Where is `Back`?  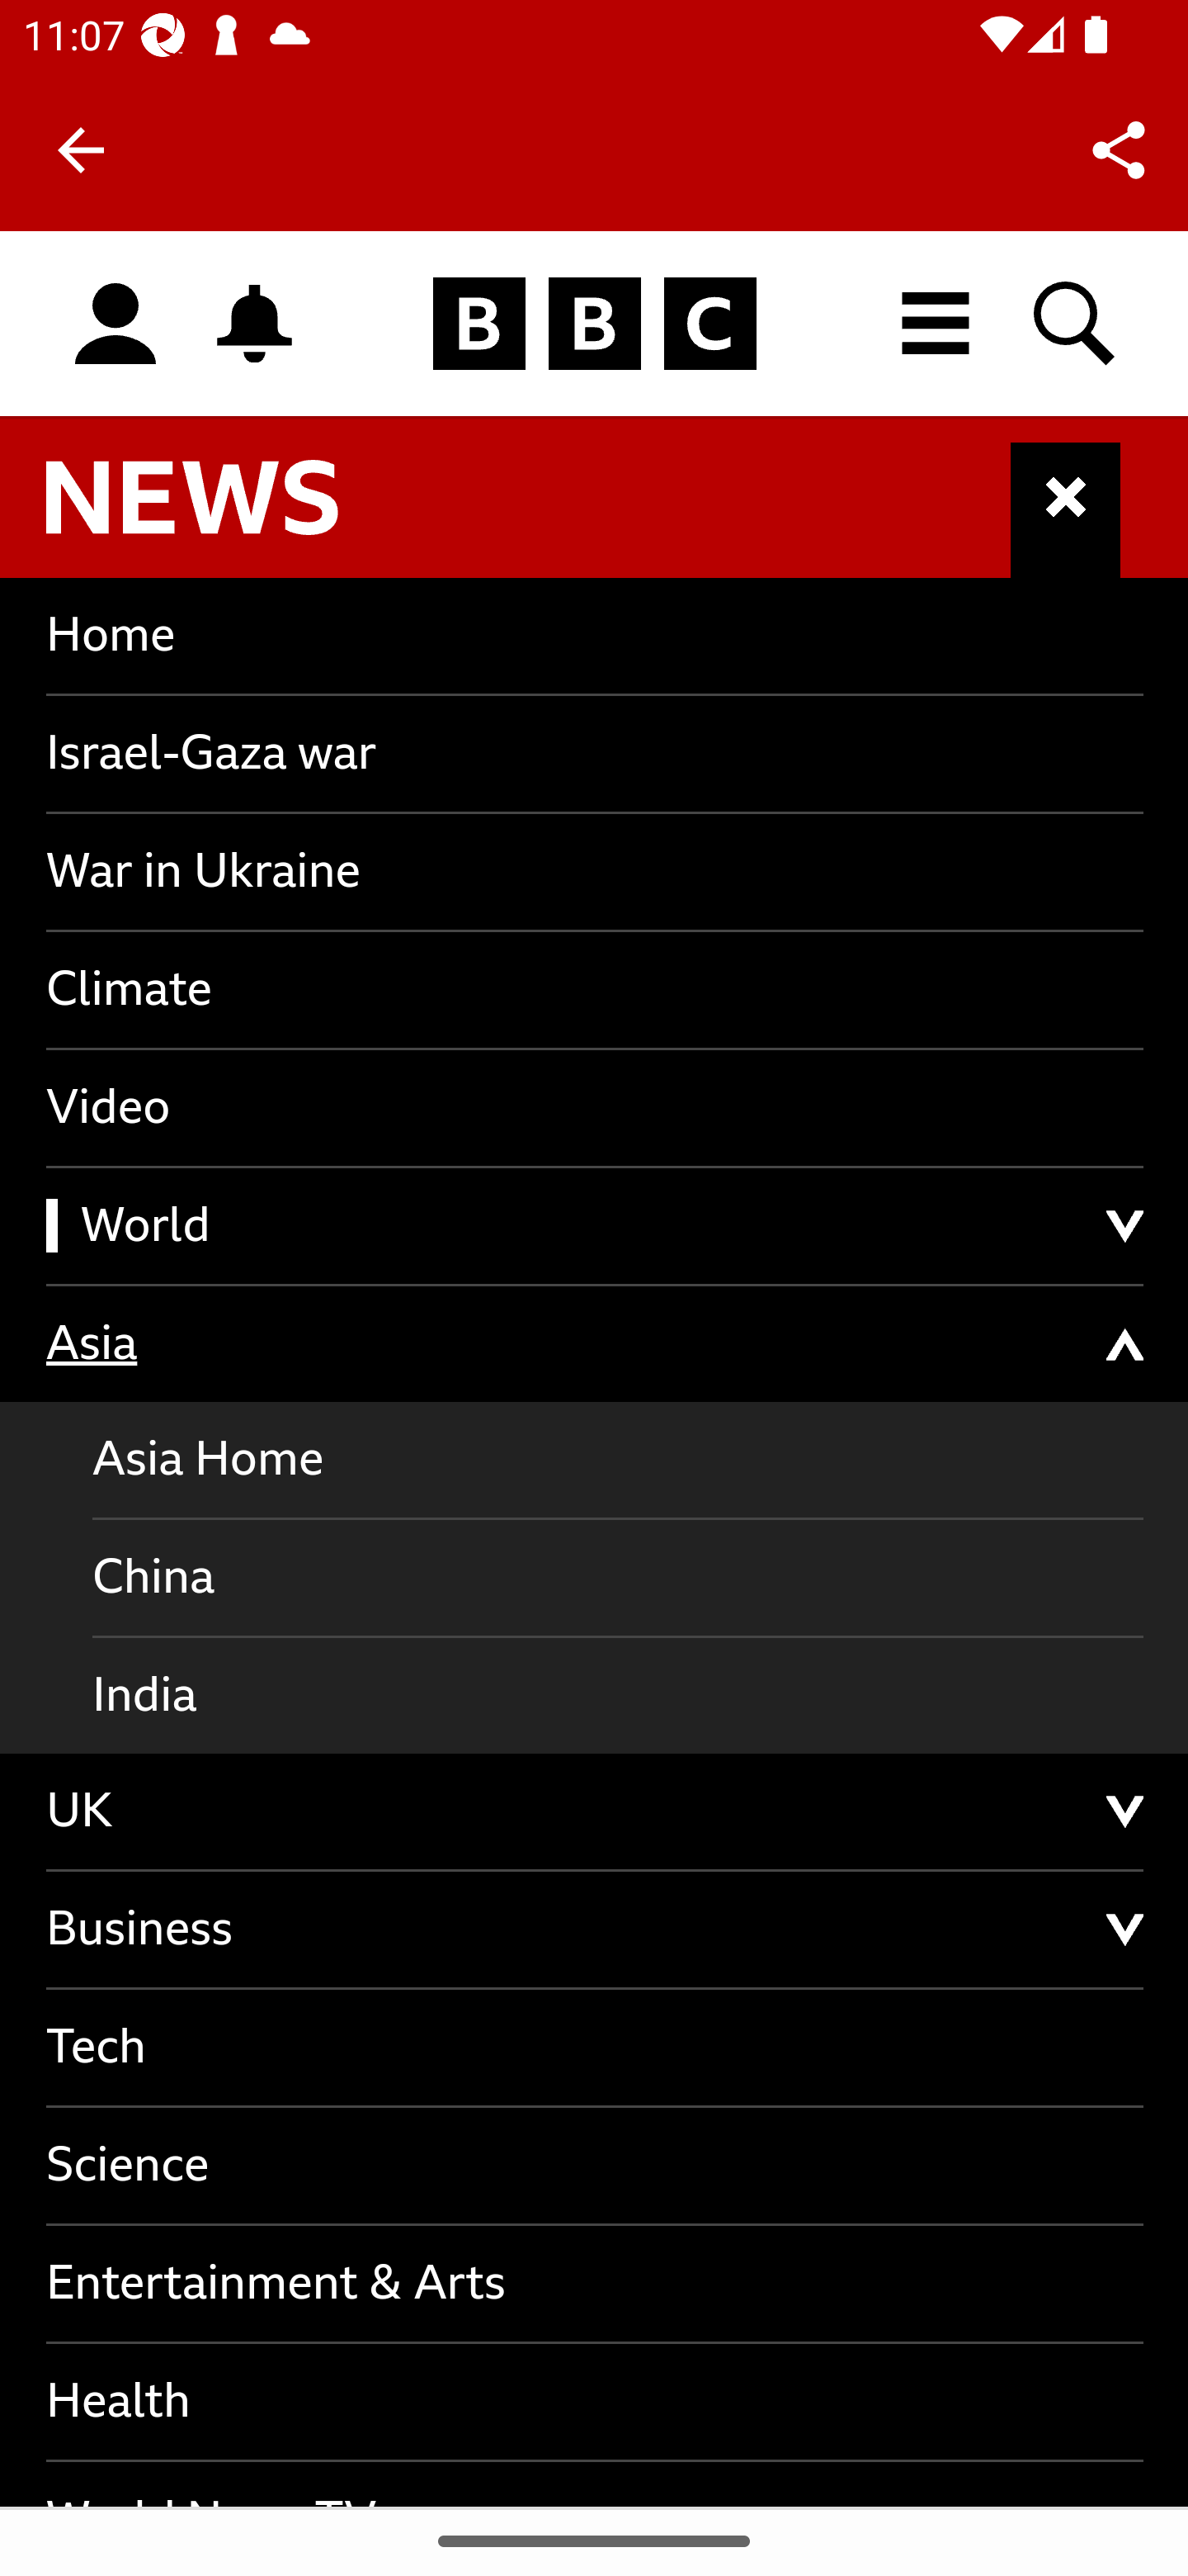 Back is located at coordinates (81, 150).